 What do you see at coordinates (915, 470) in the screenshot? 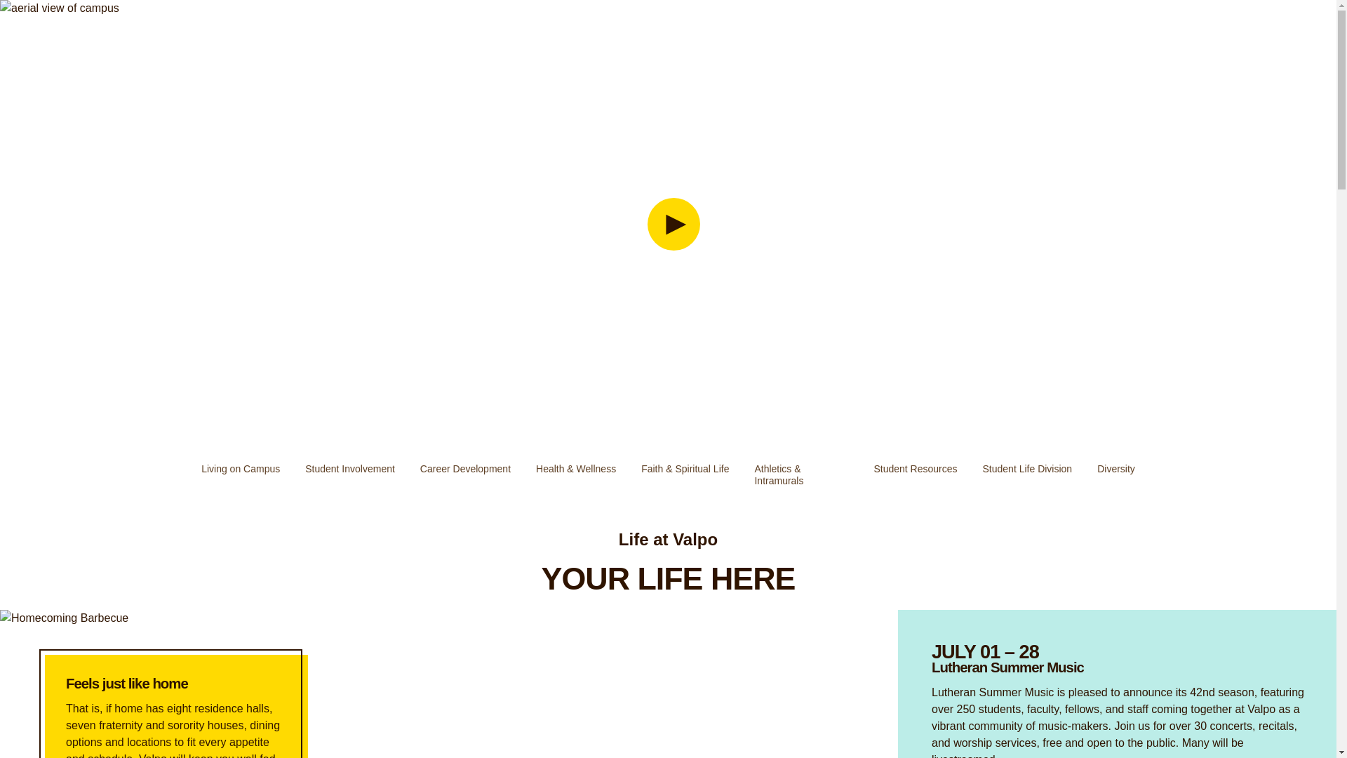
I see `Student Resources` at bounding box center [915, 470].